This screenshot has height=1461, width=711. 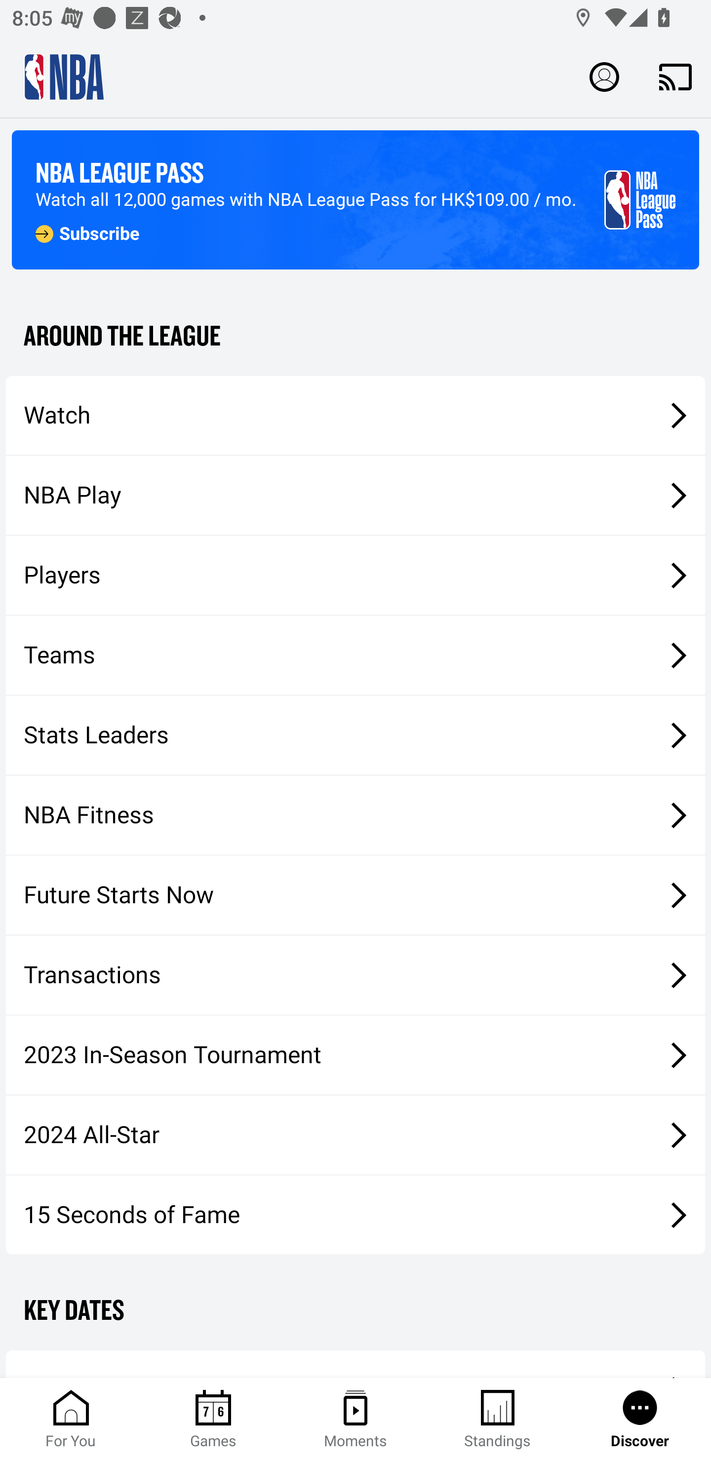 I want to click on Profile, so click(x=604, y=76).